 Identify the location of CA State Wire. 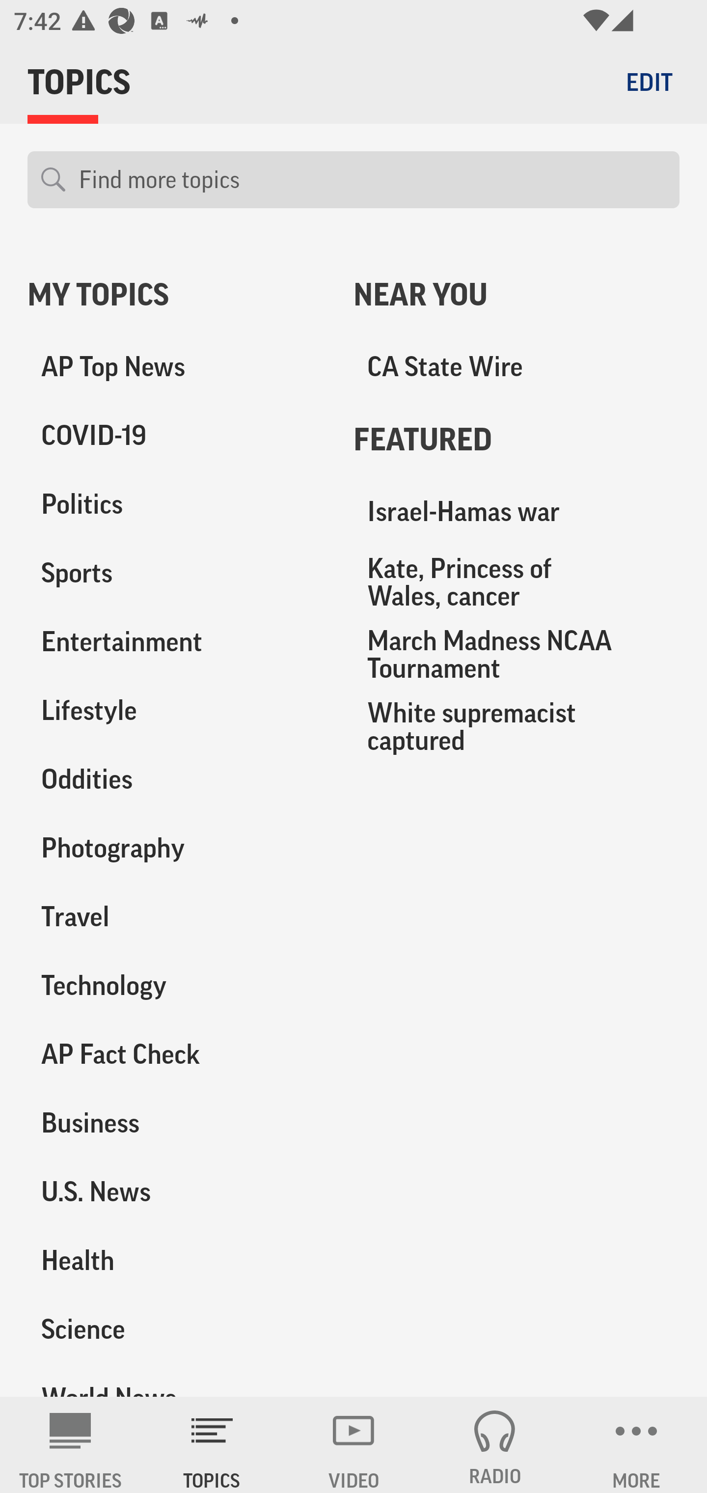
(517, 367).